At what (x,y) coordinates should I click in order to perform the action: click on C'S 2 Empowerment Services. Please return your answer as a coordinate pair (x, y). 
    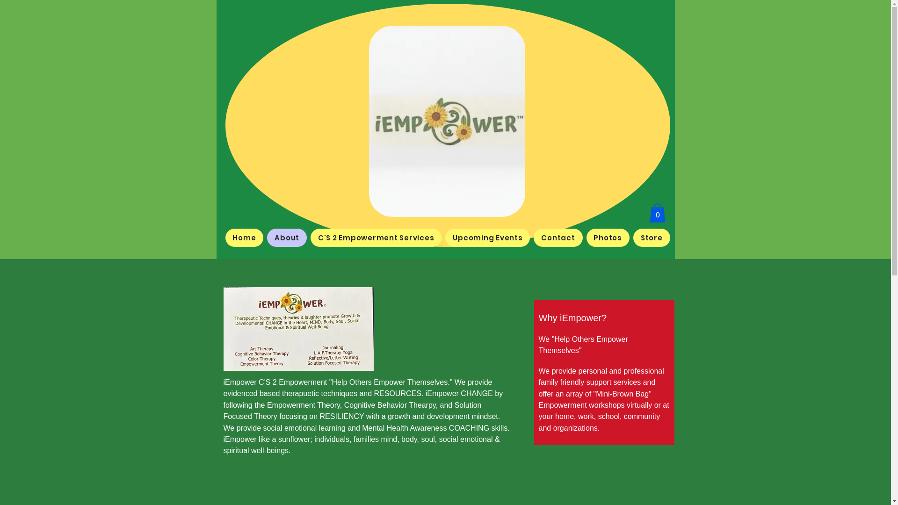
    Looking at the image, I should click on (376, 238).